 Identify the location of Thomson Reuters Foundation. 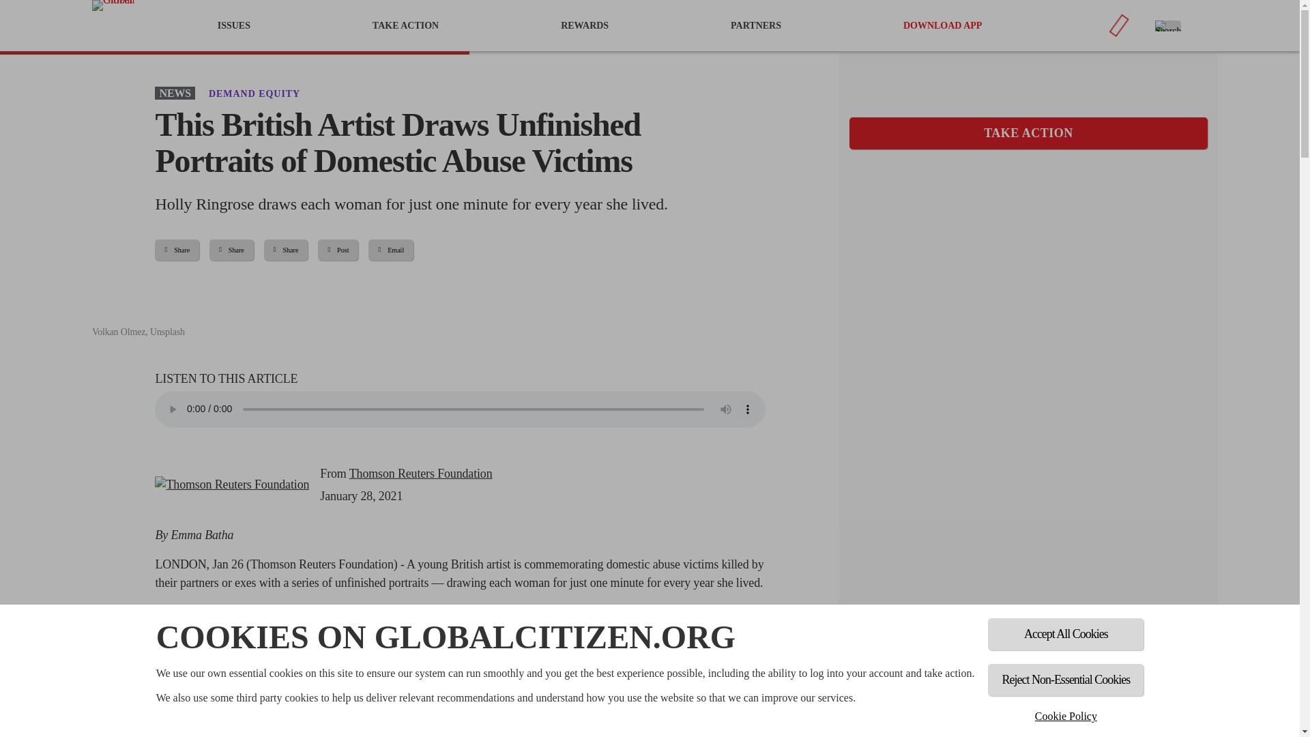
(232, 485).